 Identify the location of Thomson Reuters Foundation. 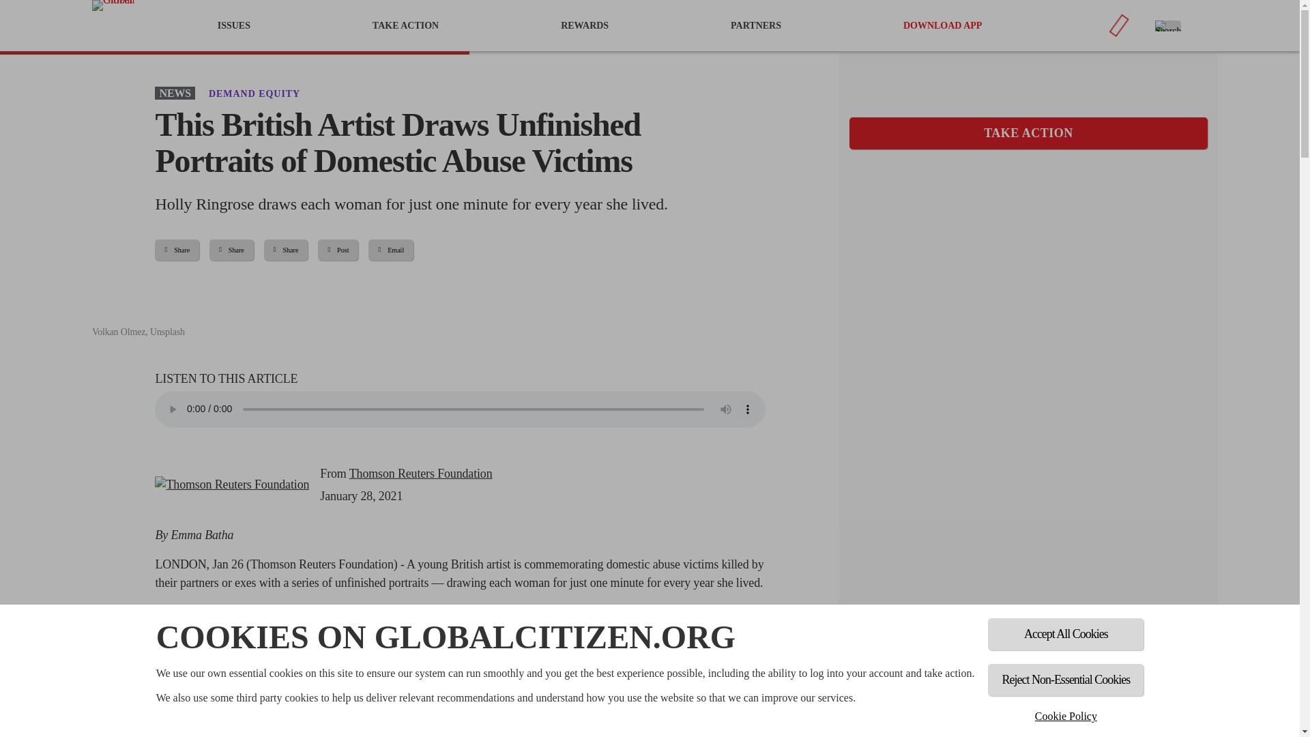
(232, 485).